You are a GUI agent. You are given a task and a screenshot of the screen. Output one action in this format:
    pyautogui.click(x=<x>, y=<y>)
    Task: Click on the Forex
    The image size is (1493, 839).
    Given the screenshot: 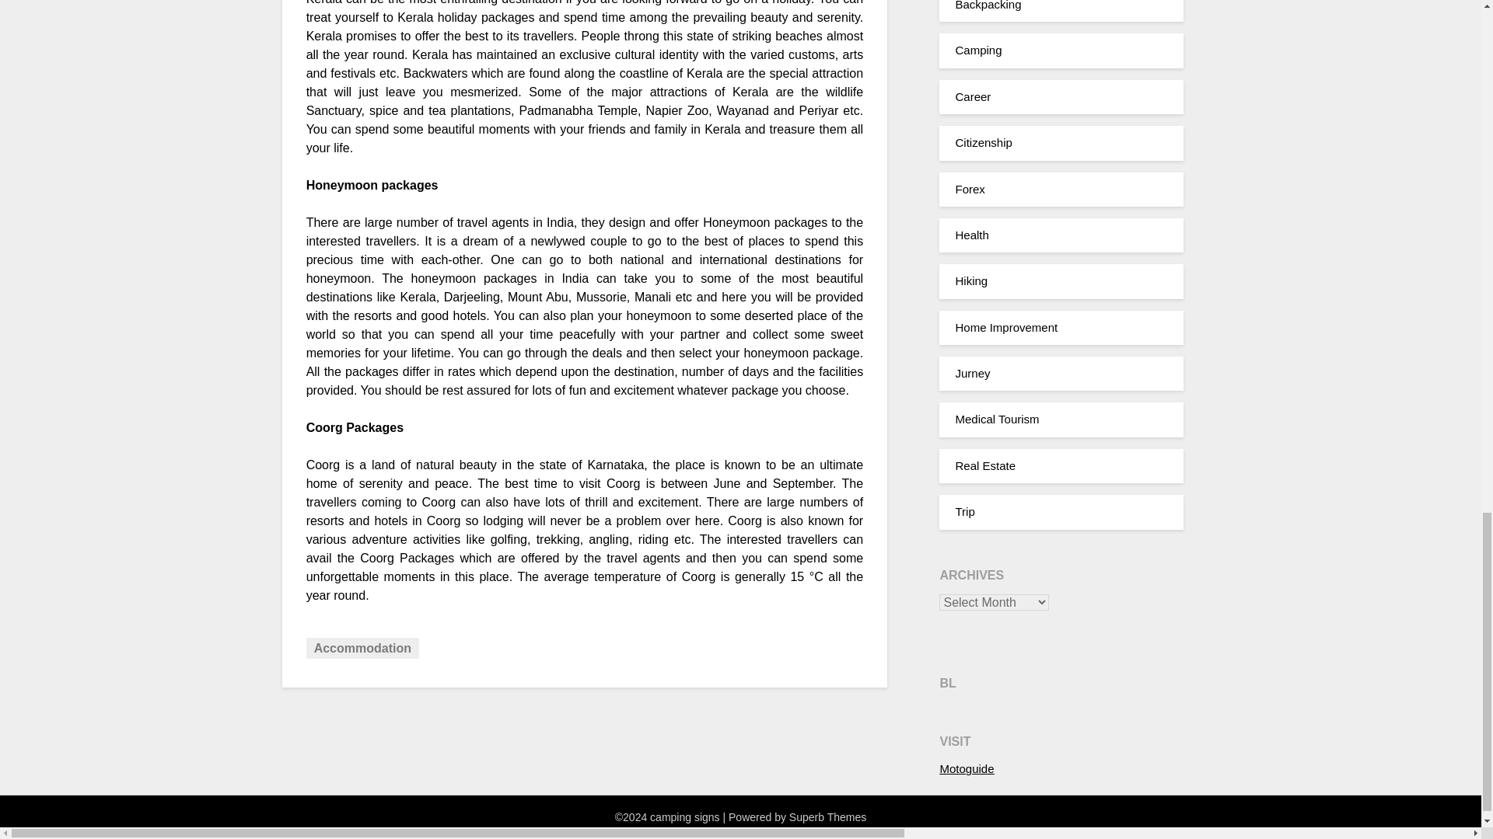 What is the action you would take?
    pyautogui.click(x=969, y=189)
    